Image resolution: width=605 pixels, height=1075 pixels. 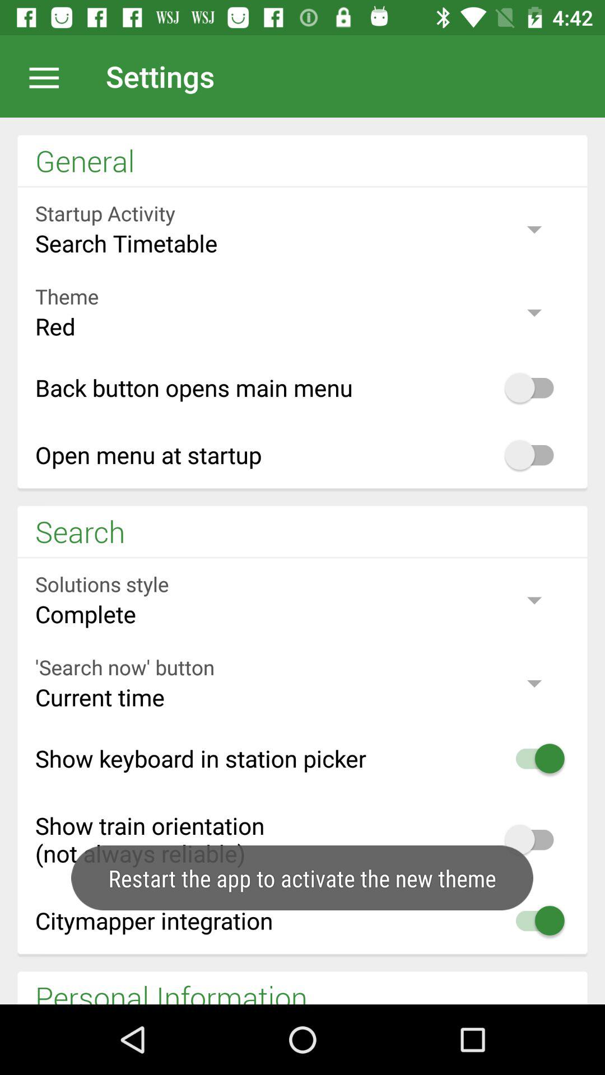 What do you see at coordinates (50, 76) in the screenshot?
I see `switch on the location` at bounding box center [50, 76].